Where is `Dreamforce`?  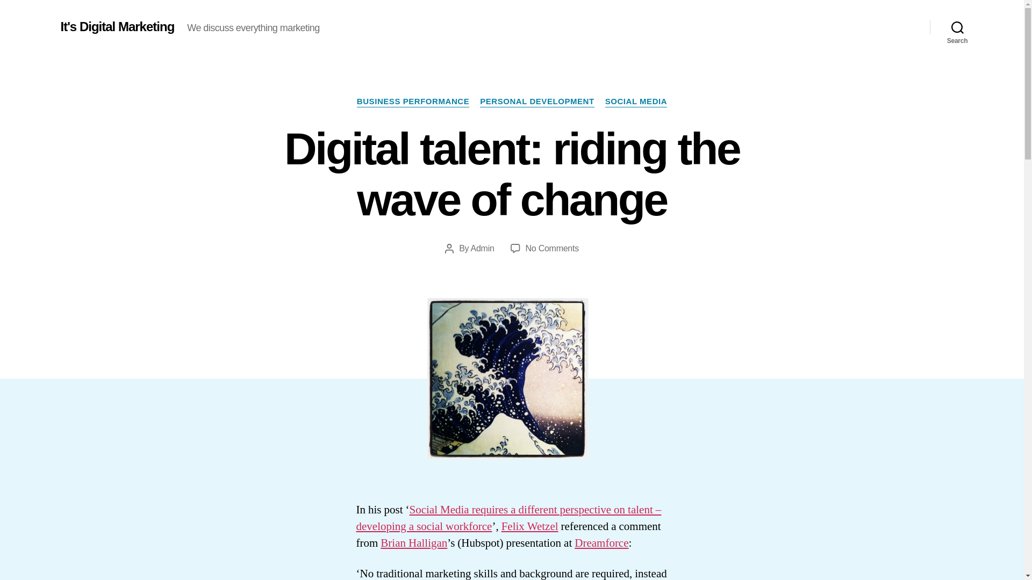
Dreamforce is located at coordinates (957, 27).